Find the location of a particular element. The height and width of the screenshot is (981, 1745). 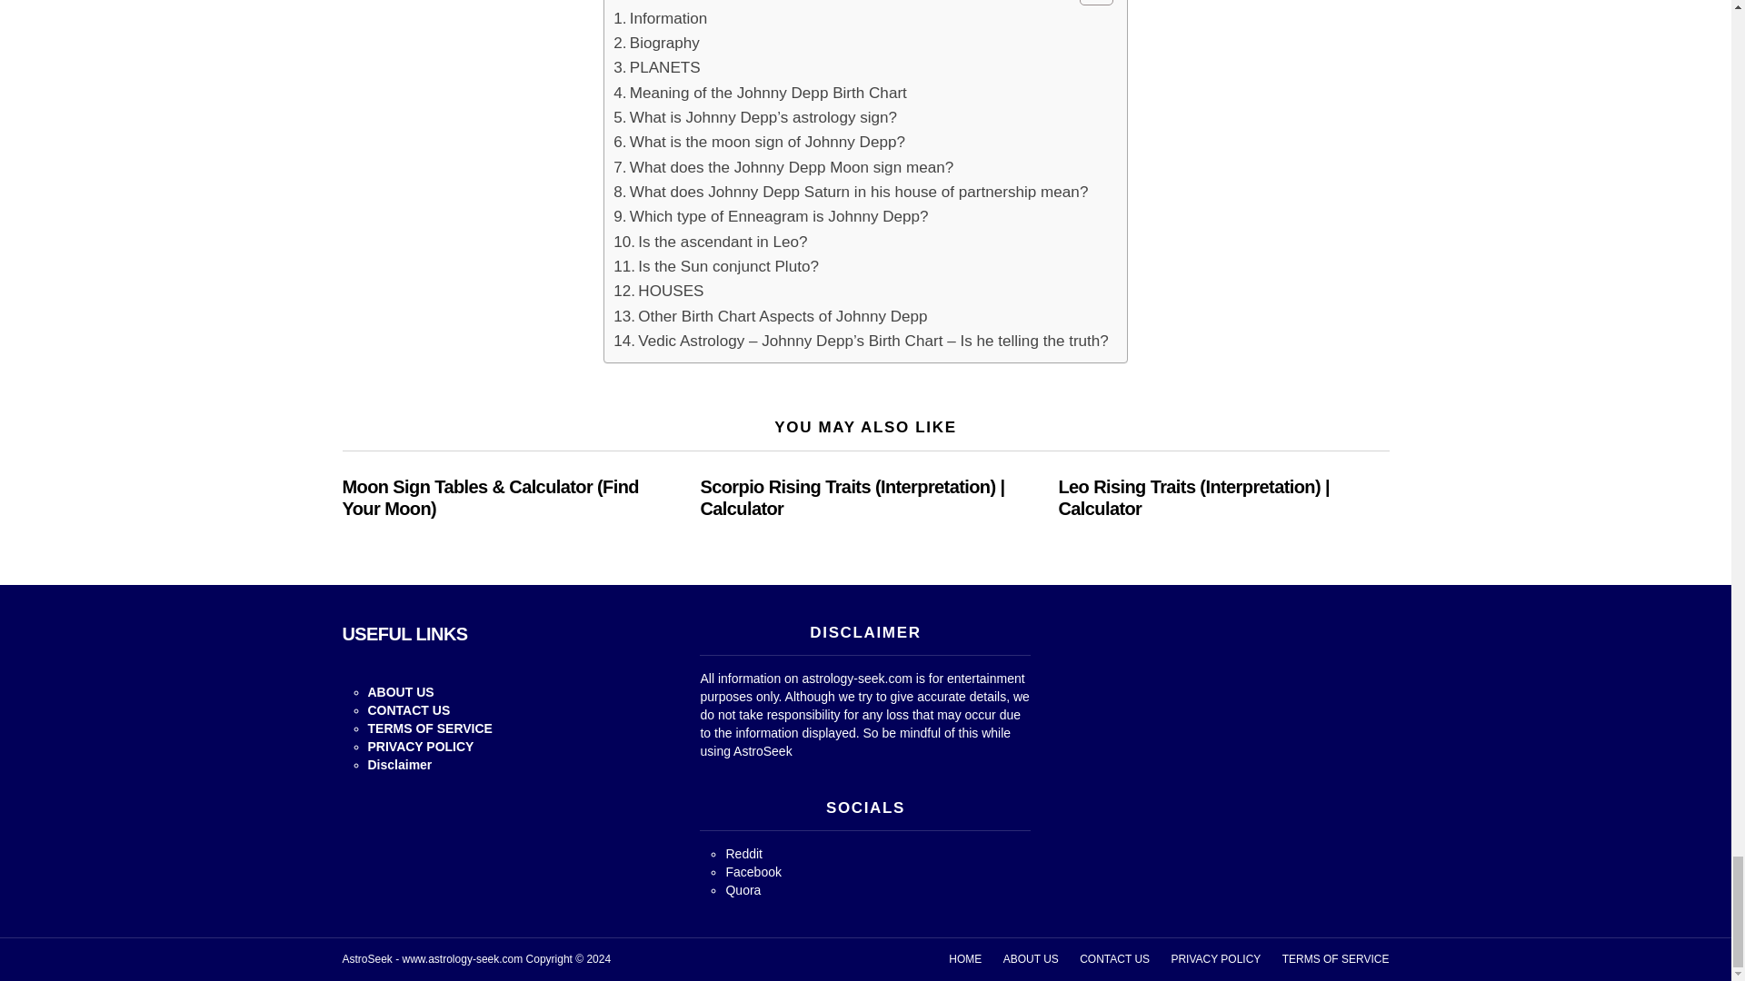

Information is located at coordinates (660, 18).